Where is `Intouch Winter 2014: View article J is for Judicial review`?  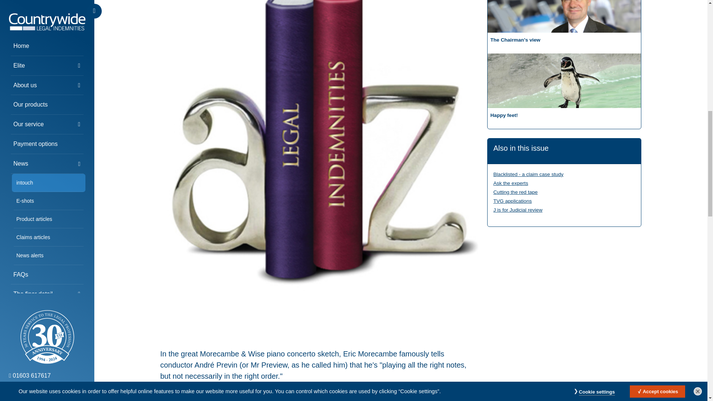
Intouch Winter 2014: View article J is for Judicial review is located at coordinates (518, 210).